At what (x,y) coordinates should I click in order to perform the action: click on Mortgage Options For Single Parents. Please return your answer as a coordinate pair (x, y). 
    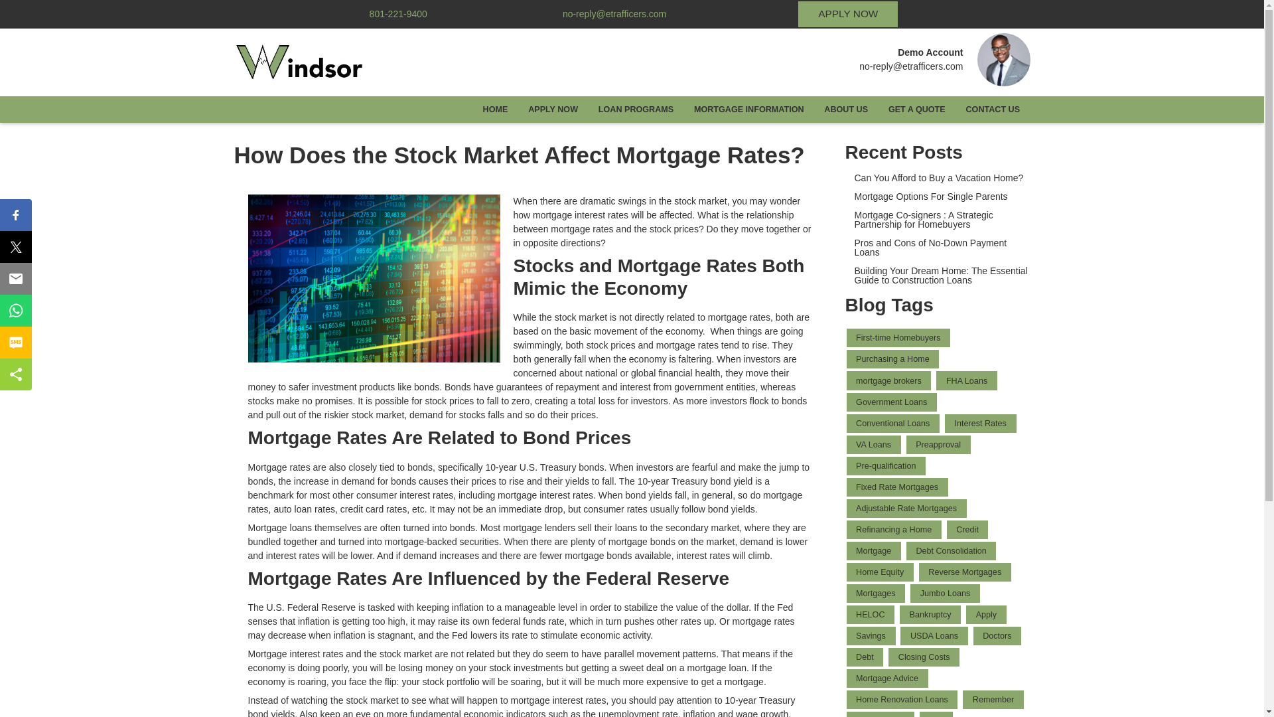
    Looking at the image, I should click on (938, 197).